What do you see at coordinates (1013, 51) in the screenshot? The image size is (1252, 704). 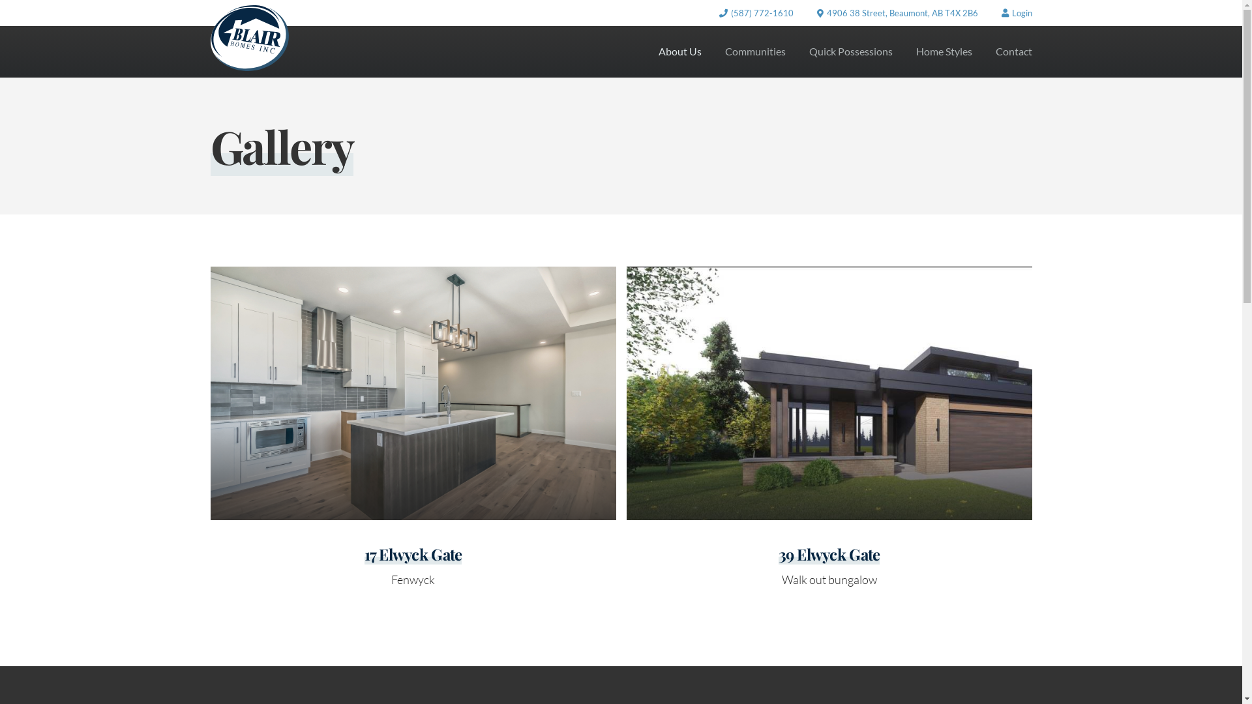 I see `Contact` at bounding box center [1013, 51].